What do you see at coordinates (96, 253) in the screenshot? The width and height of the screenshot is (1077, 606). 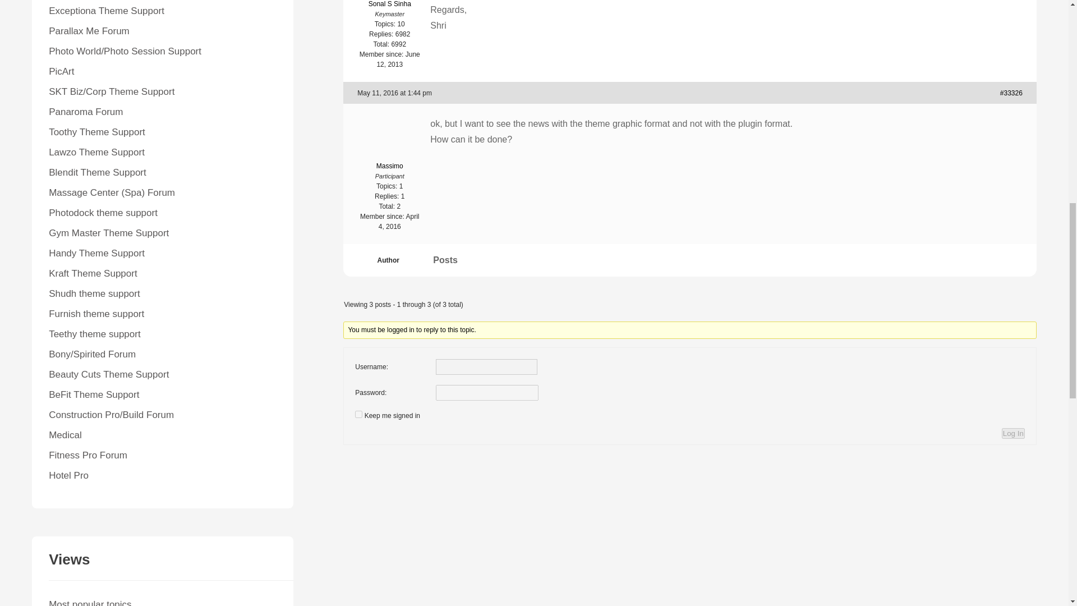 I see `Handy Theme Support` at bounding box center [96, 253].